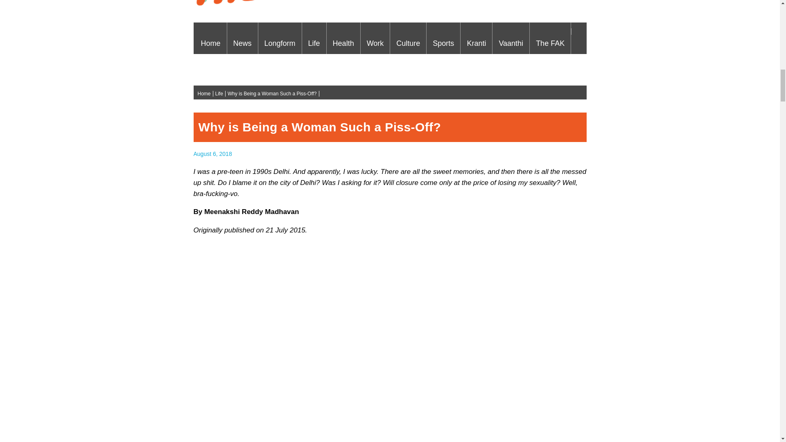 This screenshot has width=786, height=442. Describe the element at coordinates (343, 38) in the screenshot. I see `Health` at that location.